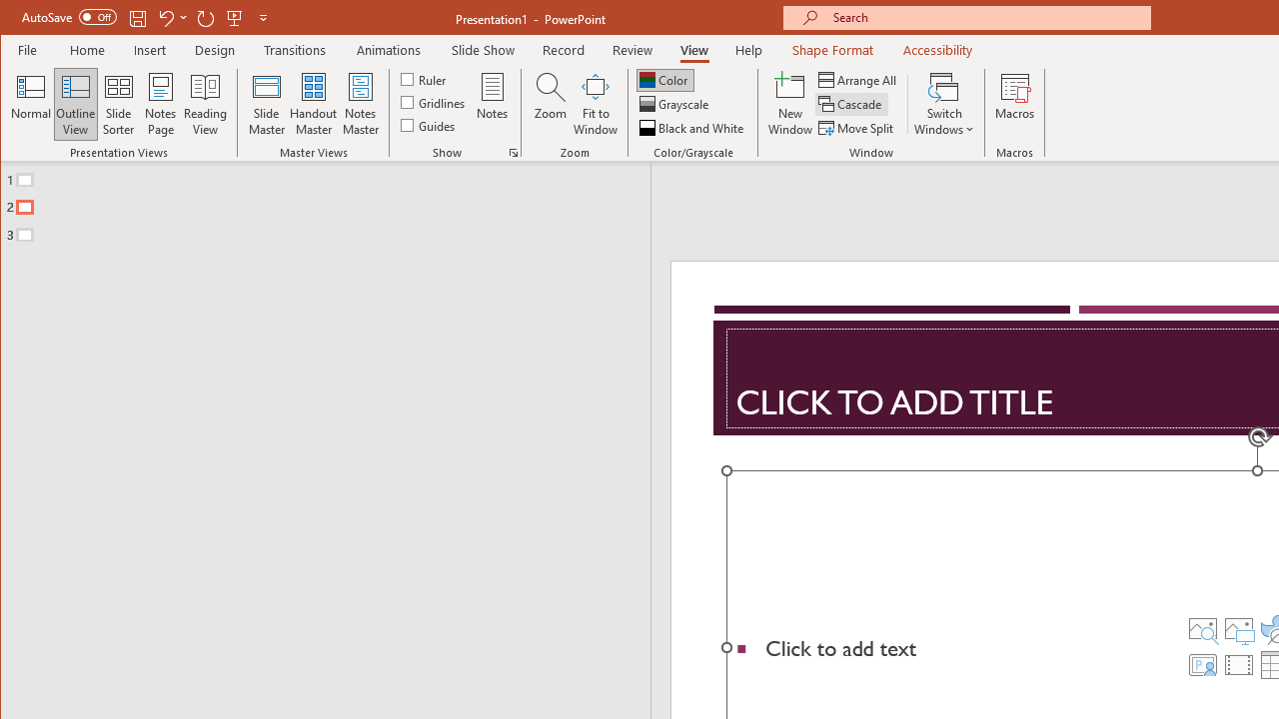  I want to click on Cascade, so click(851, 104).